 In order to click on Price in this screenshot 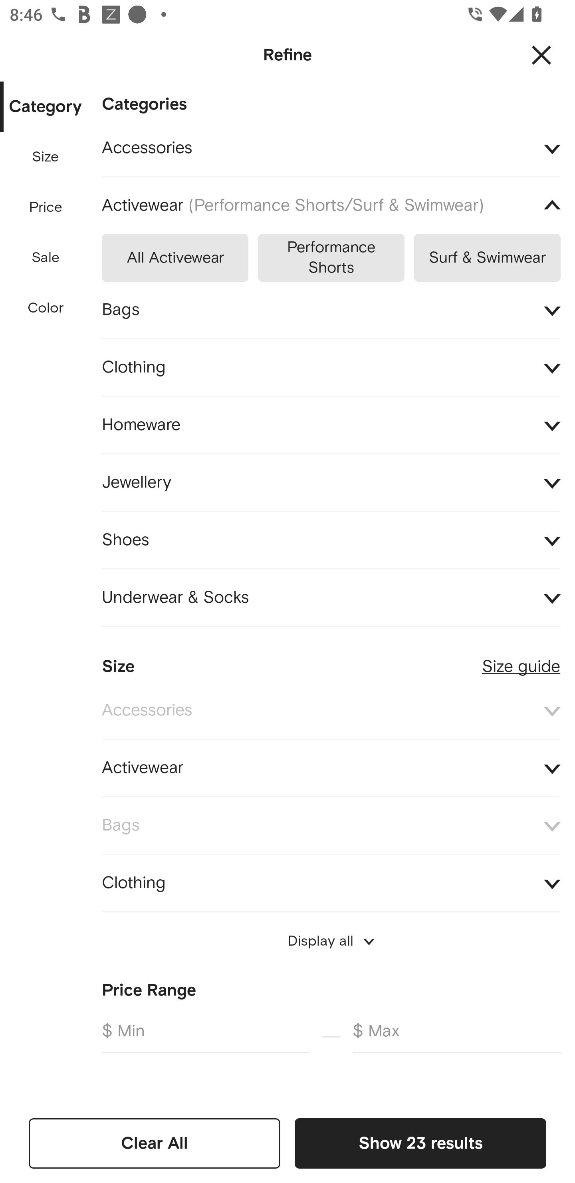, I will do `click(46, 207)`.